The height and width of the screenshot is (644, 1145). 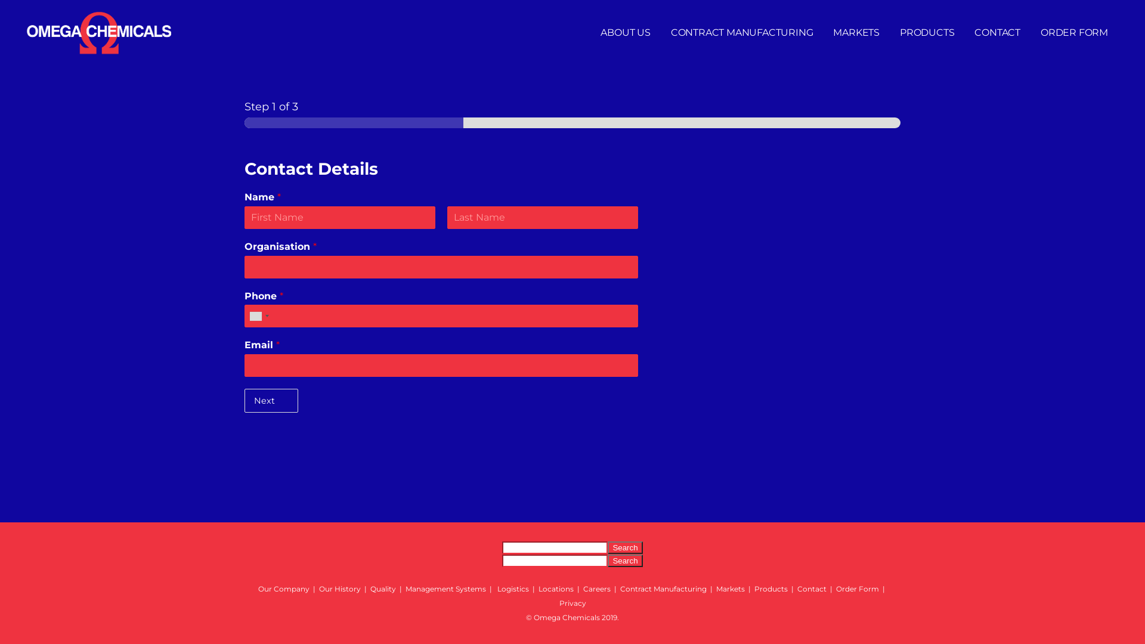 What do you see at coordinates (731, 589) in the screenshot?
I see `Markets` at bounding box center [731, 589].